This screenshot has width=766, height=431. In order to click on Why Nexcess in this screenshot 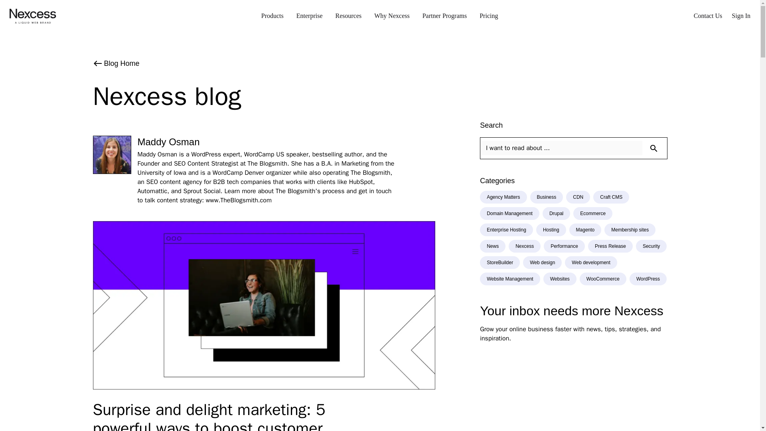, I will do `click(392, 16)`.